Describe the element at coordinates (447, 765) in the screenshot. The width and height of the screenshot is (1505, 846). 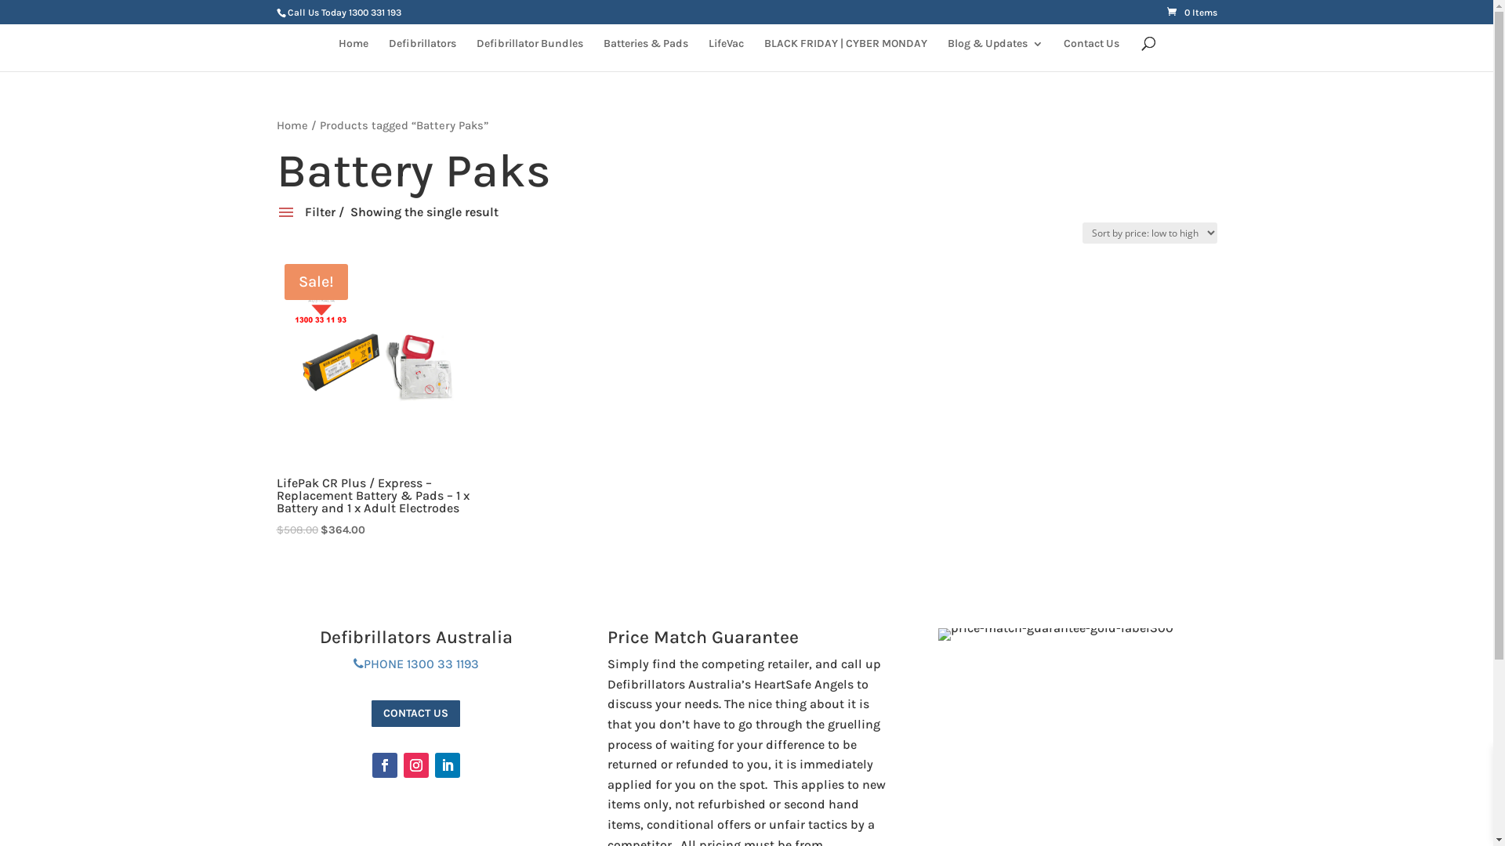
I see `Follow on LinkedIn` at that location.